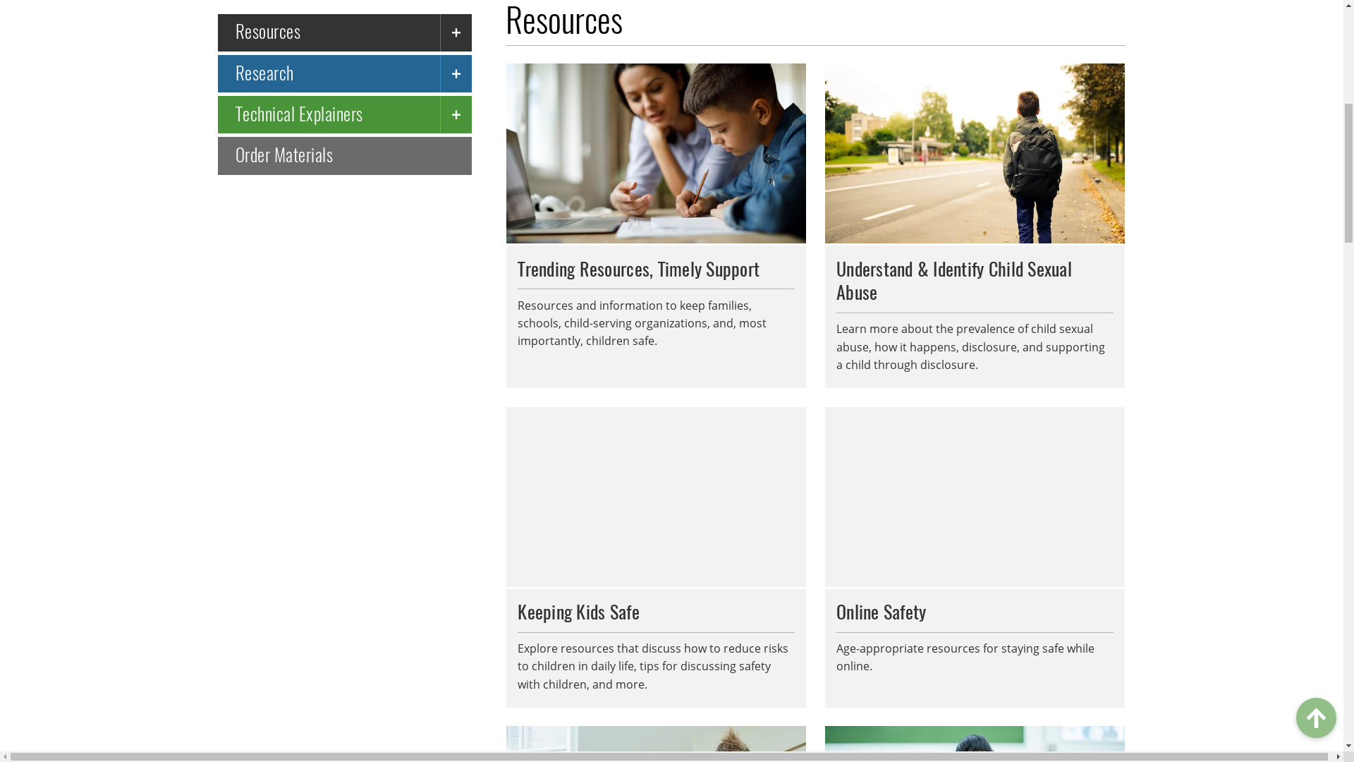  I want to click on RESOURCES & RESEARCH, so click(562, 130).